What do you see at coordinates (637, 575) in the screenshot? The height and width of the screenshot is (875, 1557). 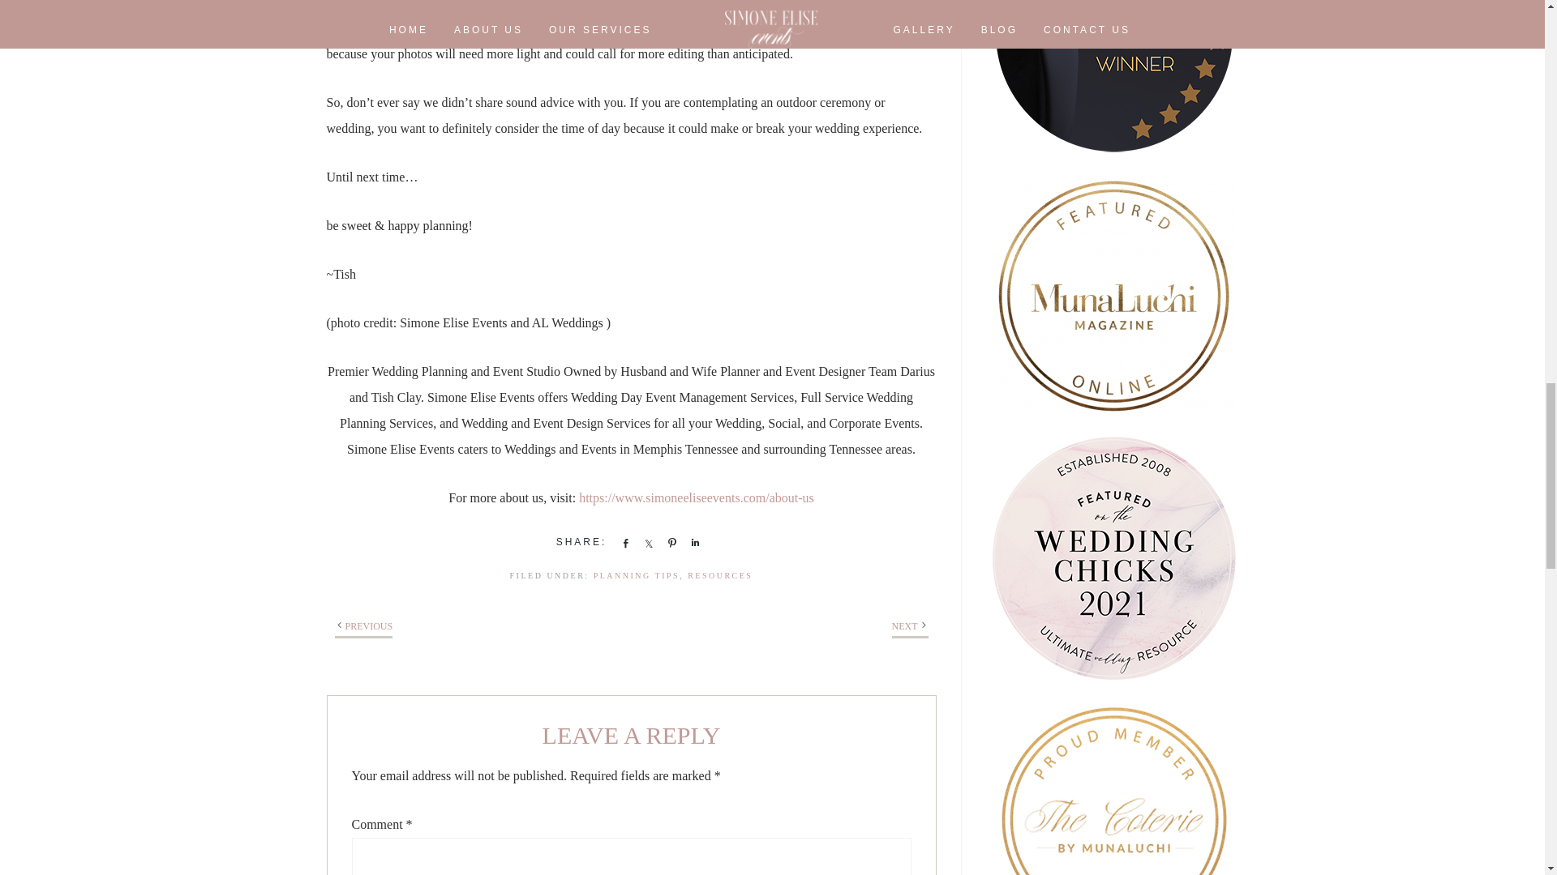 I see `PLANNING TIPS` at bounding box center [637, 575].